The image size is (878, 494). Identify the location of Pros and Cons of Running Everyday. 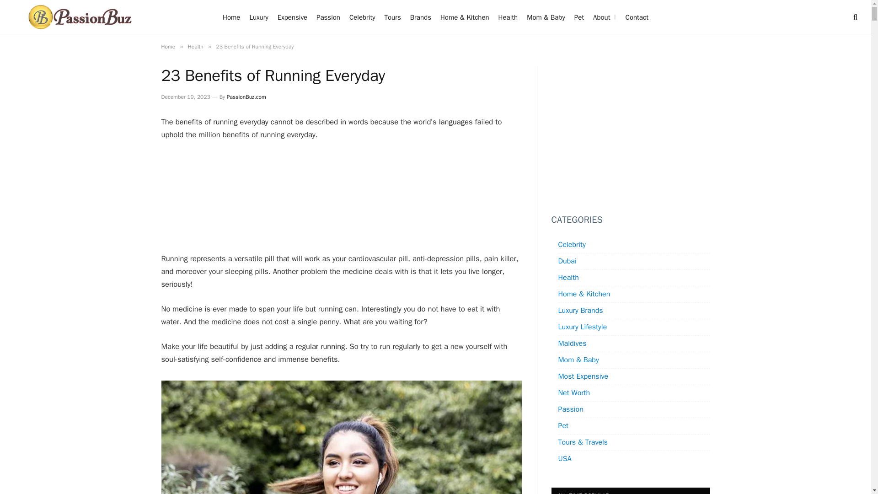
(341, 437).